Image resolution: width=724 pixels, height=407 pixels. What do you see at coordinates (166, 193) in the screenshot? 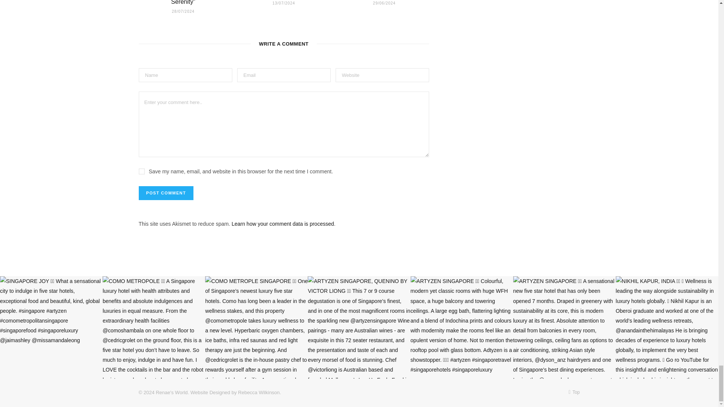
I see `Post Comment` at bounding box center [166, 193].